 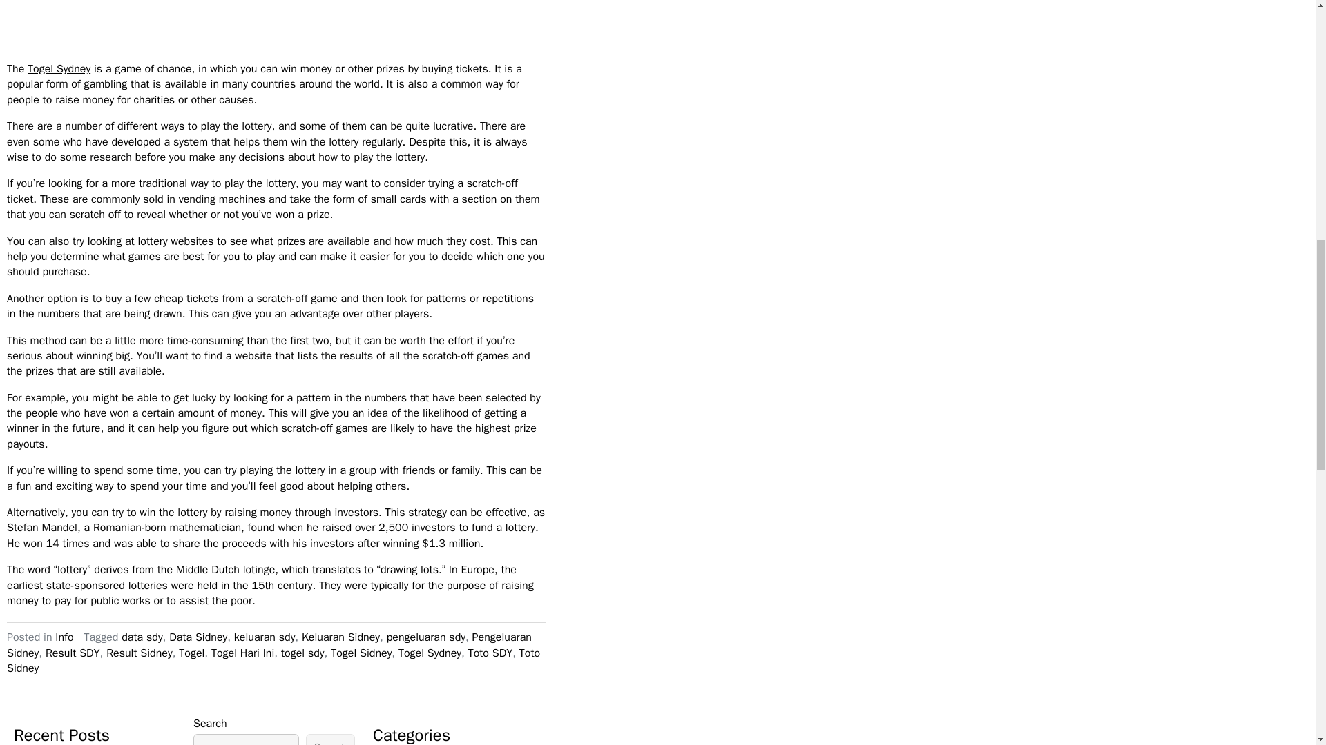 What do you see at coordinates (59, 69) in the screenshot?
I see `Togel Sydney` at bounding box center [59, 69].